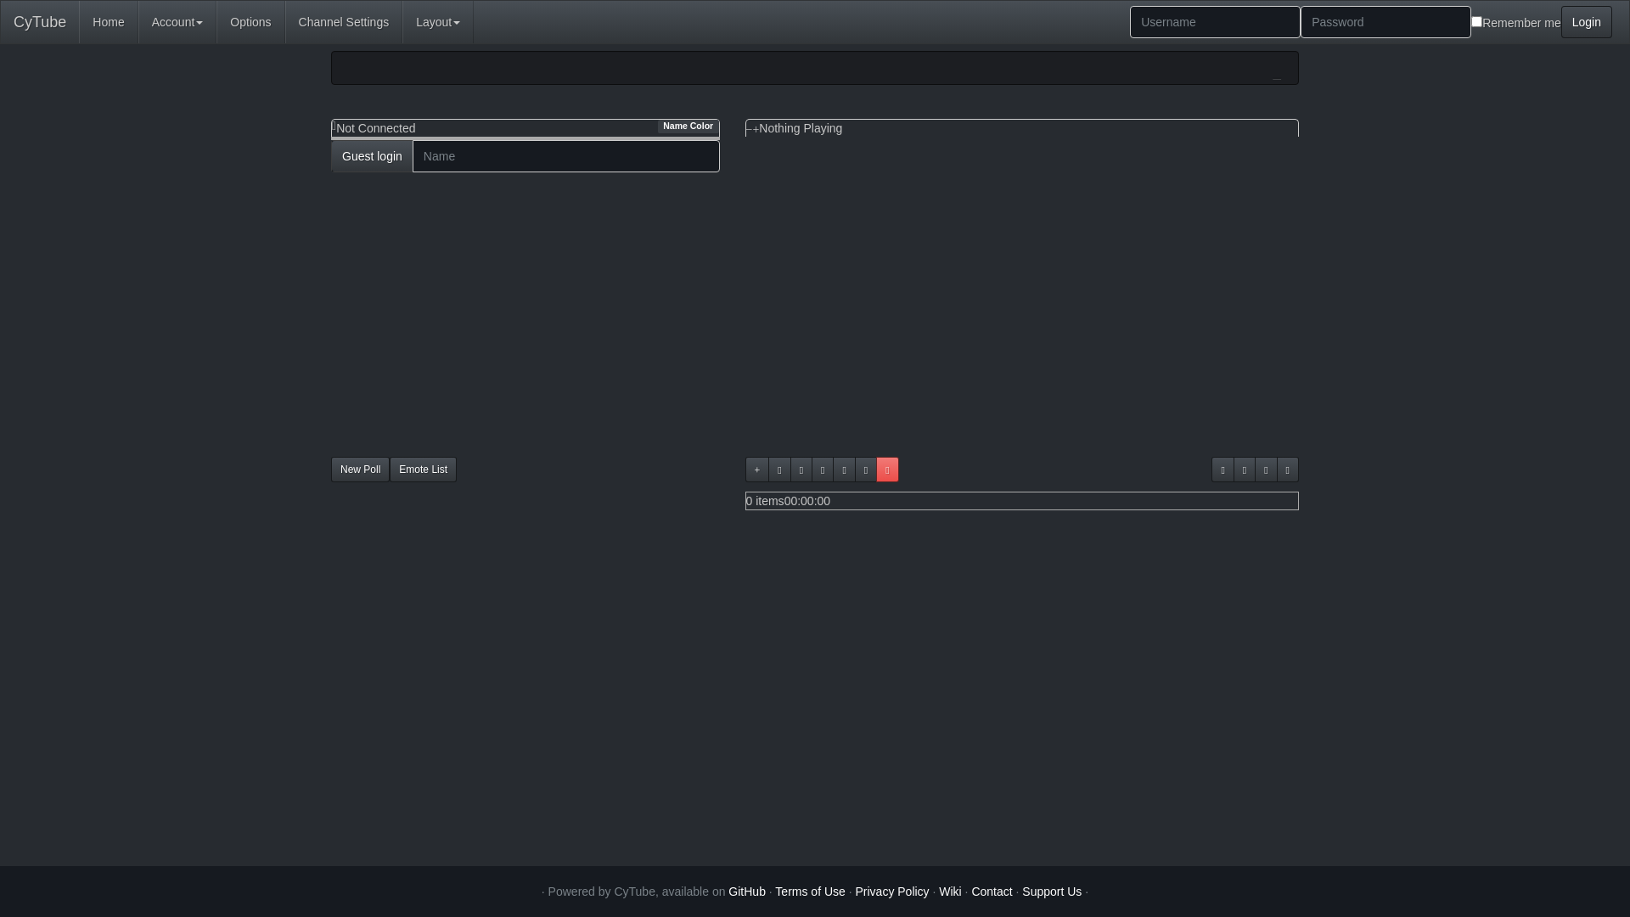 This screenshot has width=1630, height=917. Describe the element at coordinates (810, 892) in the screenshot. I see `Terms of Use` at that location.